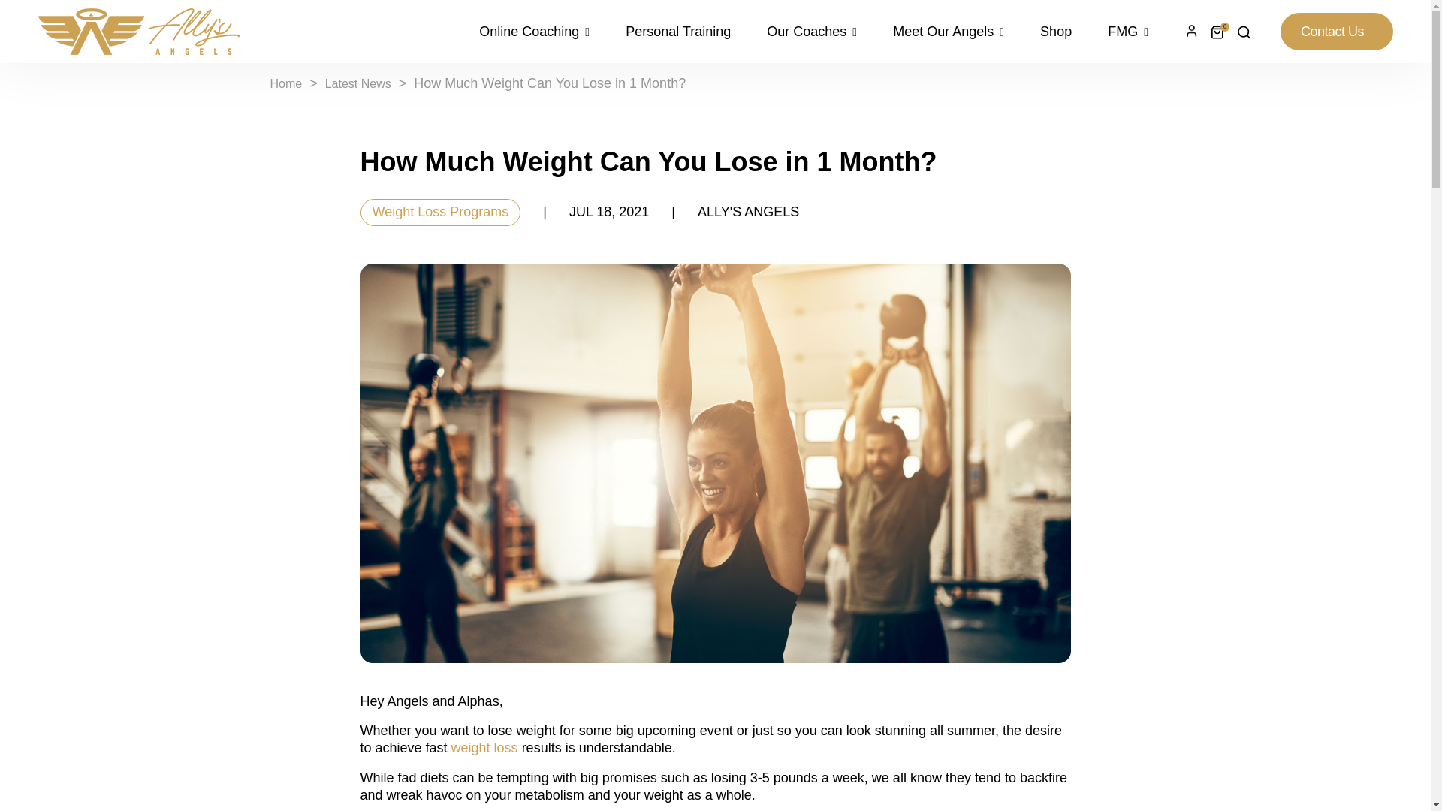 The width and height of the screenshot is (1442, 811). Describe the element at coordinates (1119, 32) in the screenshot. I see `FMG` at that location.